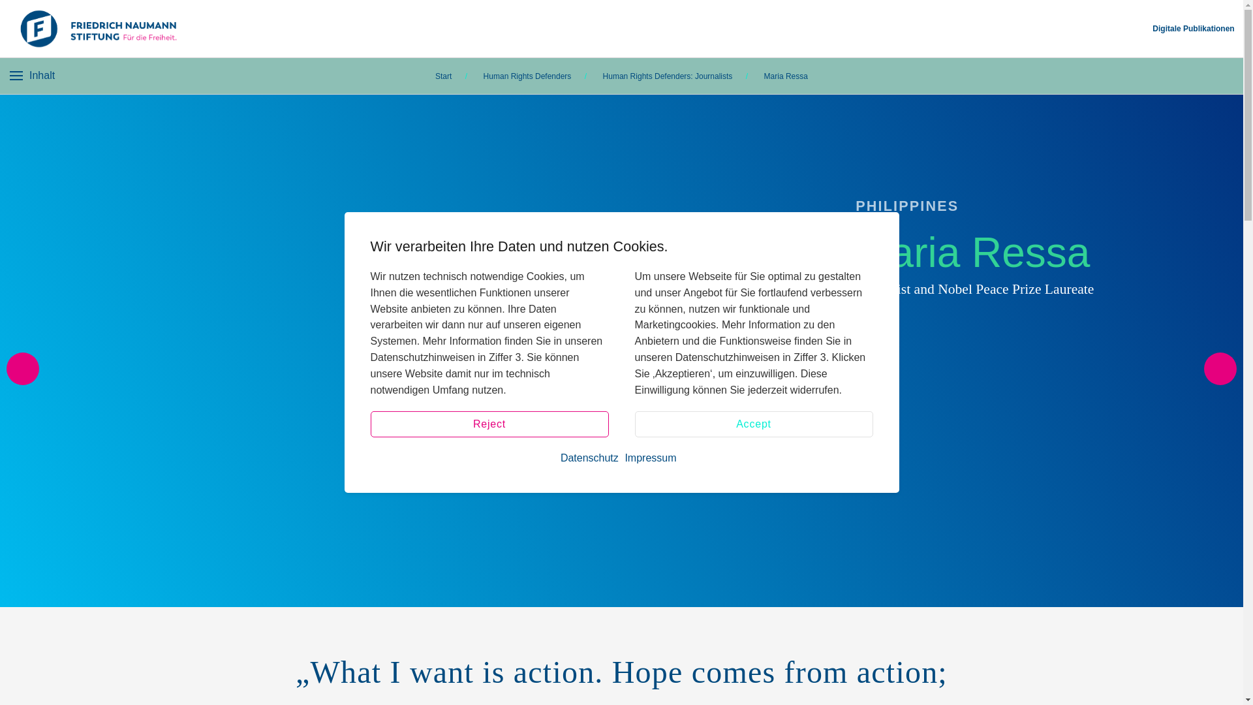  What do you see at coordinates (786, 76) in the screenshot?
I see `Maria Ressa` at bounding box center [786, 76].